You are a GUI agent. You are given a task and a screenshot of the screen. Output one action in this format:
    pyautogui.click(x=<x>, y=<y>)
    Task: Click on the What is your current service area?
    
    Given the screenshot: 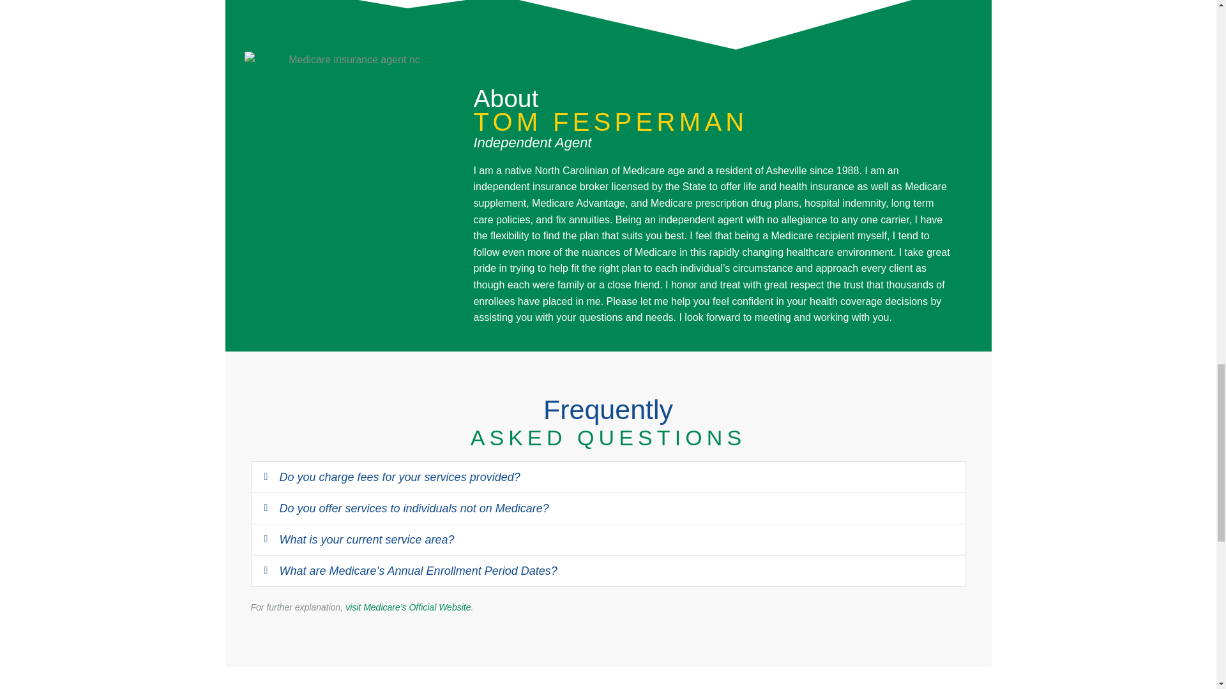 What is the action you would take?
    pyautogui.click(x=367, y=540)
    